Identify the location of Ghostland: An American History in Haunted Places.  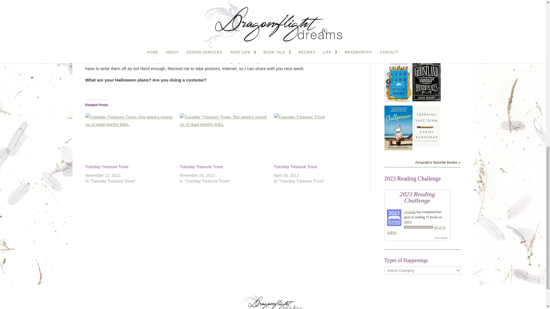
(426, 100).